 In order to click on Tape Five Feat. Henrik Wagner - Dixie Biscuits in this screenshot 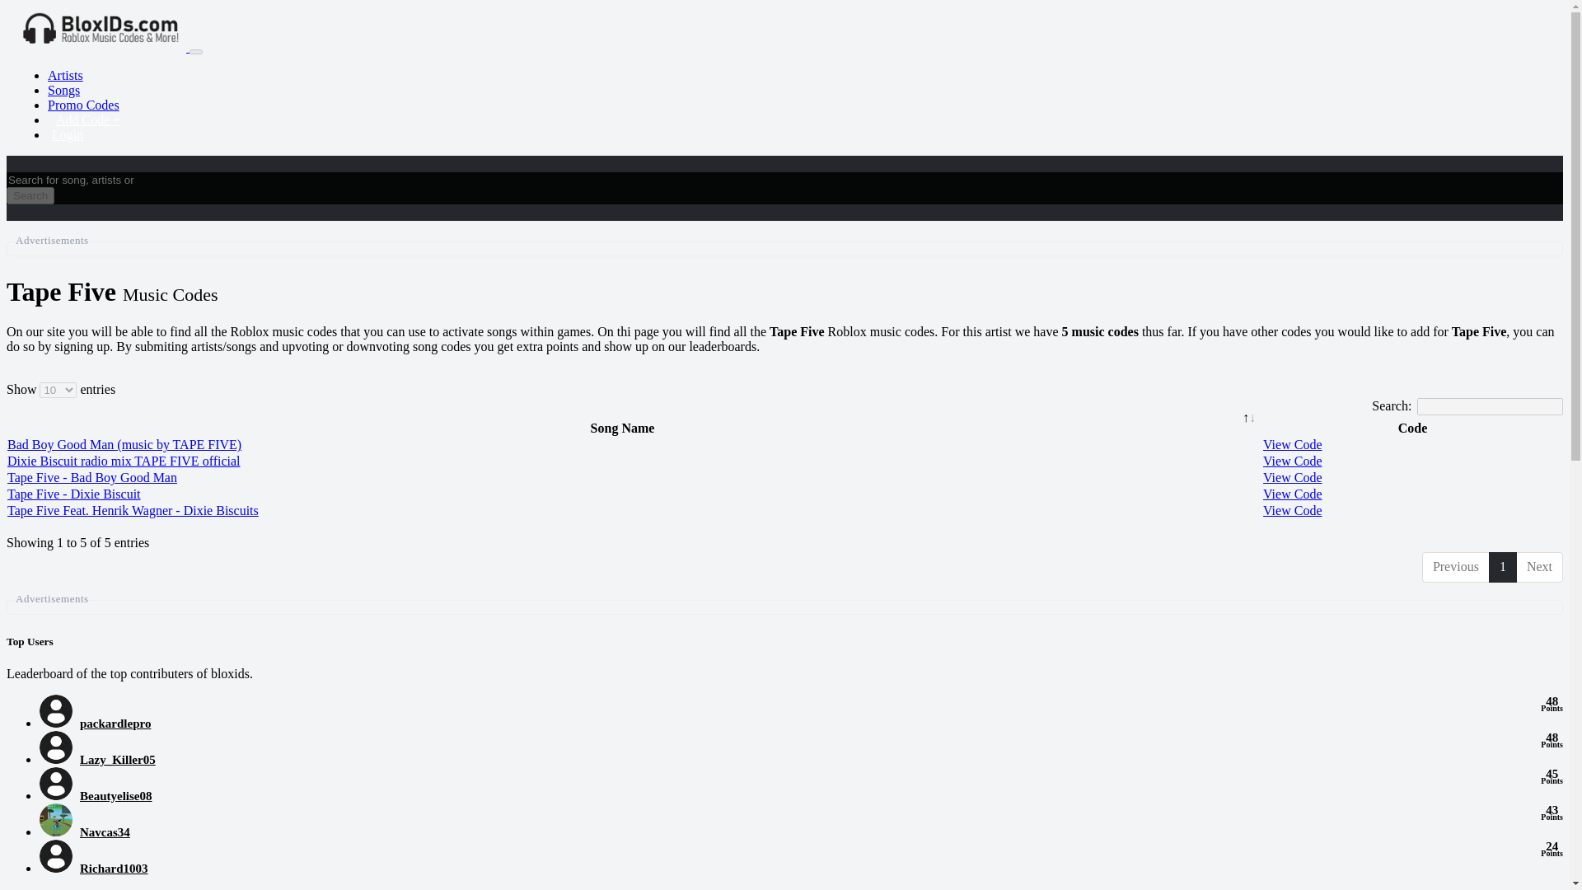, I will do `click(105, 832)`.